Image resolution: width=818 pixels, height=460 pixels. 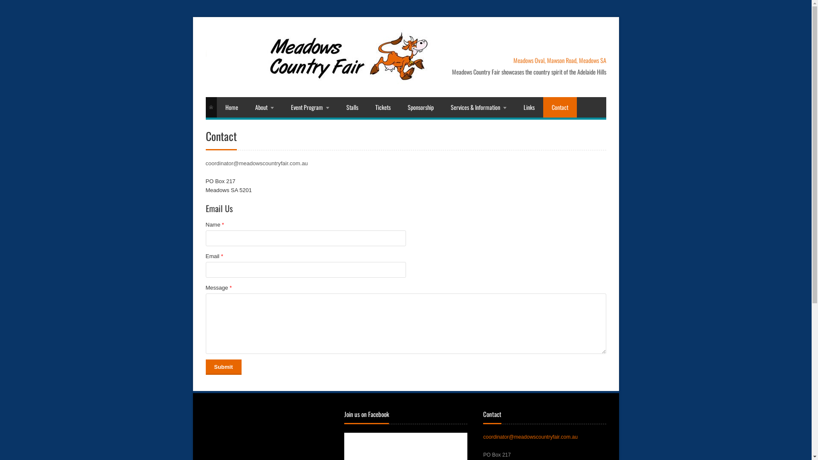 I want to click on Event Program, so click(x=310, y=107).